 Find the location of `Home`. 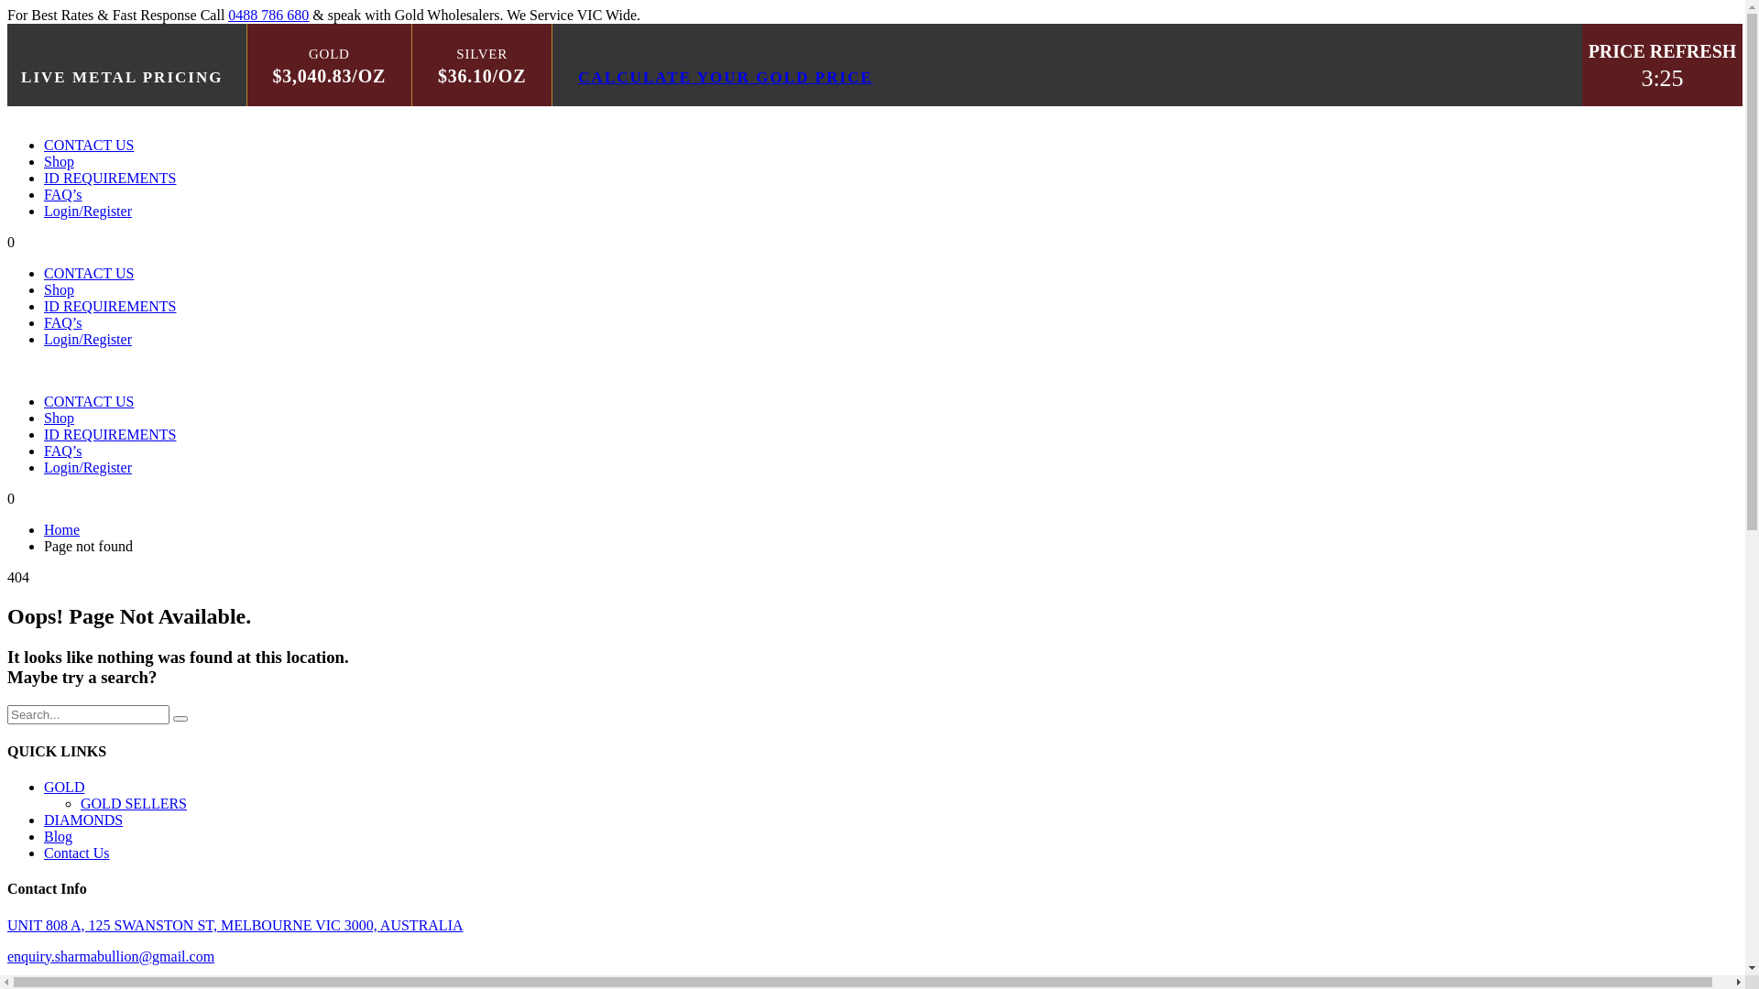

Home is located at coordinates (62, 529).